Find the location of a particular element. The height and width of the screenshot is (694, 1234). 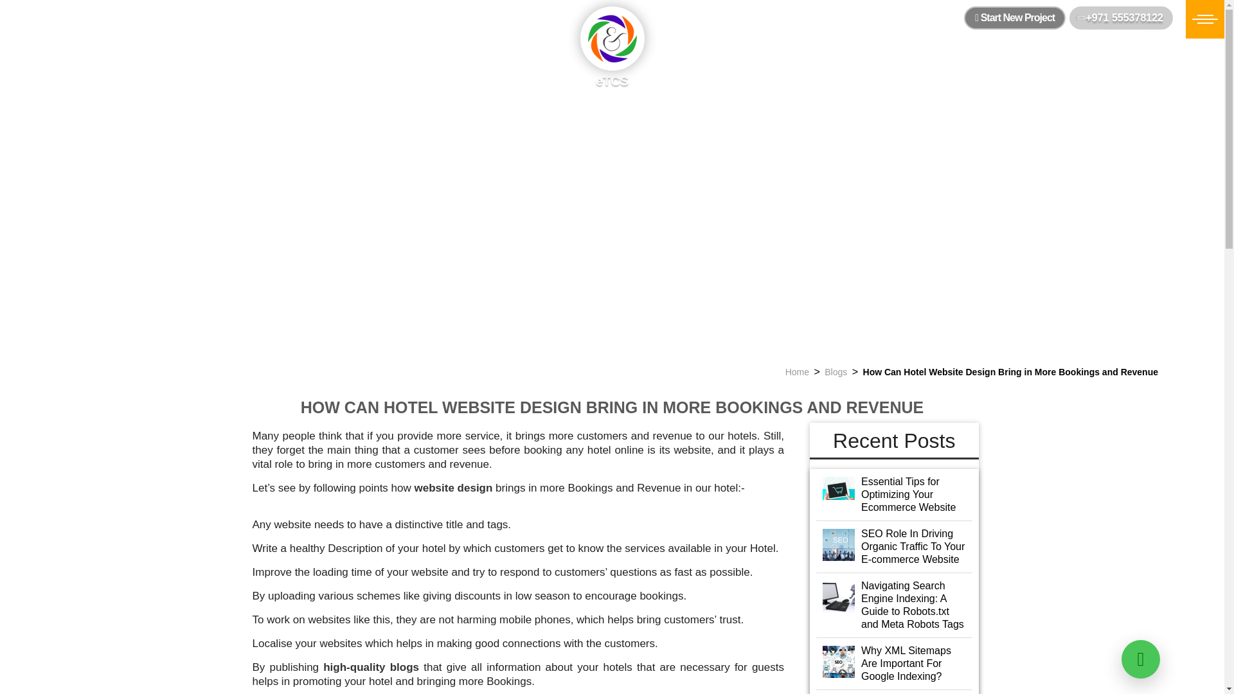

Website Design Dubai is located at coordinates (454, 487).